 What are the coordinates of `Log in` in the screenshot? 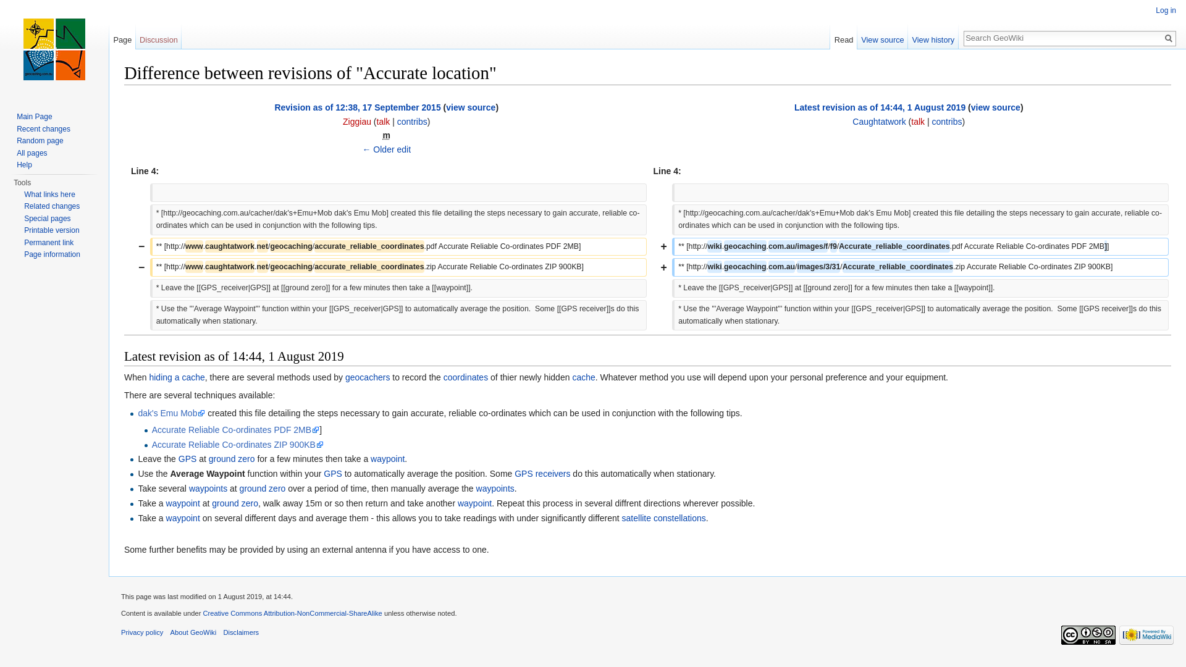 It's located at (1166, 10).